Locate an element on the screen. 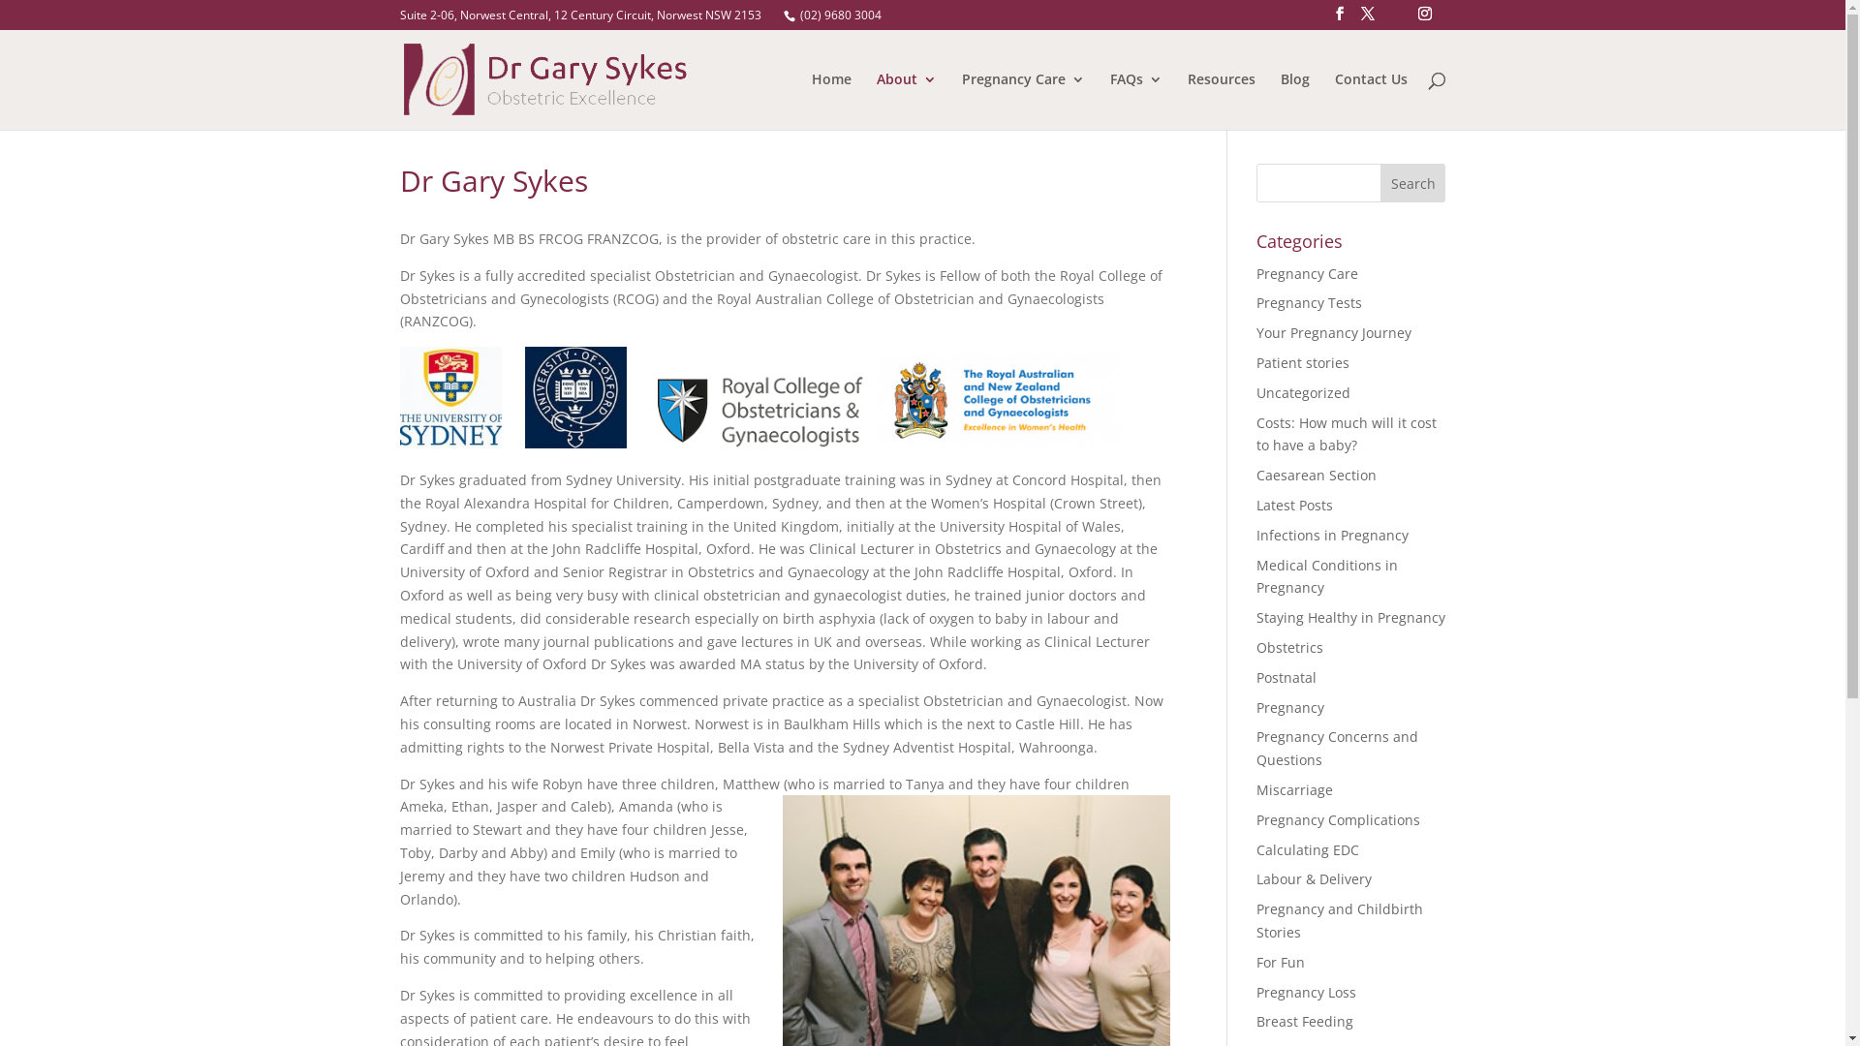 The image size is (1860, 1046). Pregnancy Complications is located at coordinates (1339, 819).